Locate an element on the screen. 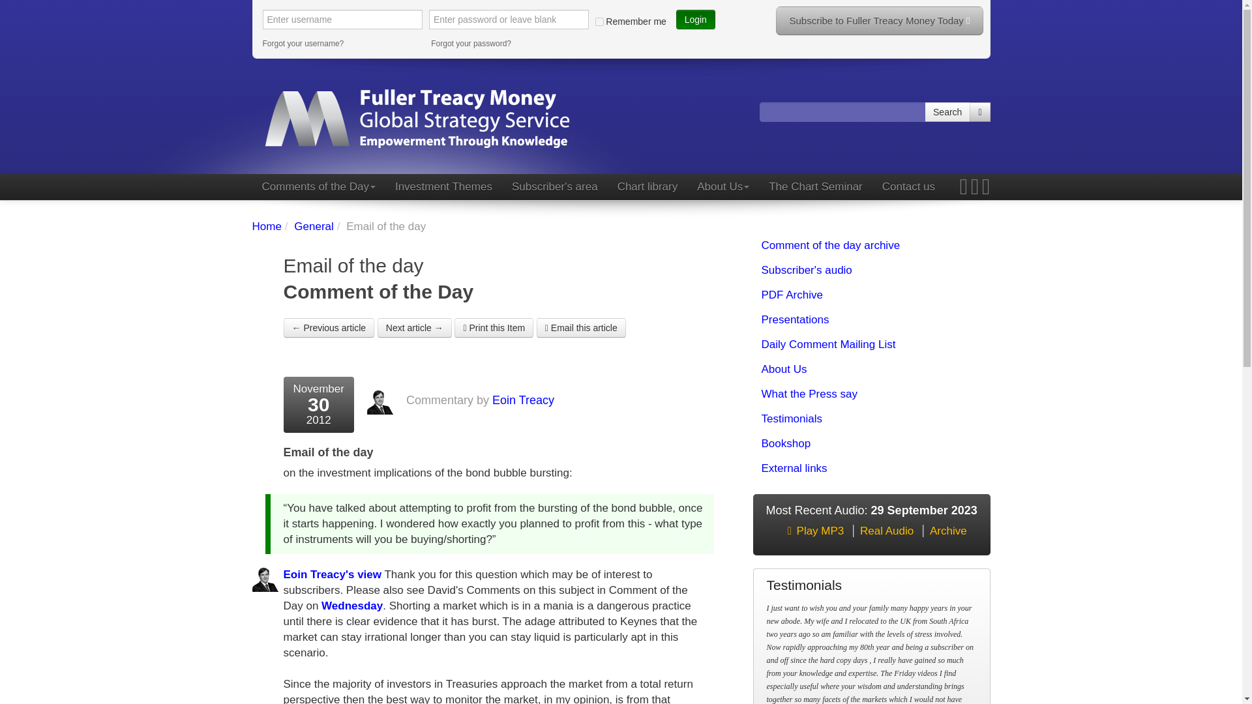  Email this article is located at coordinates (582, 328).